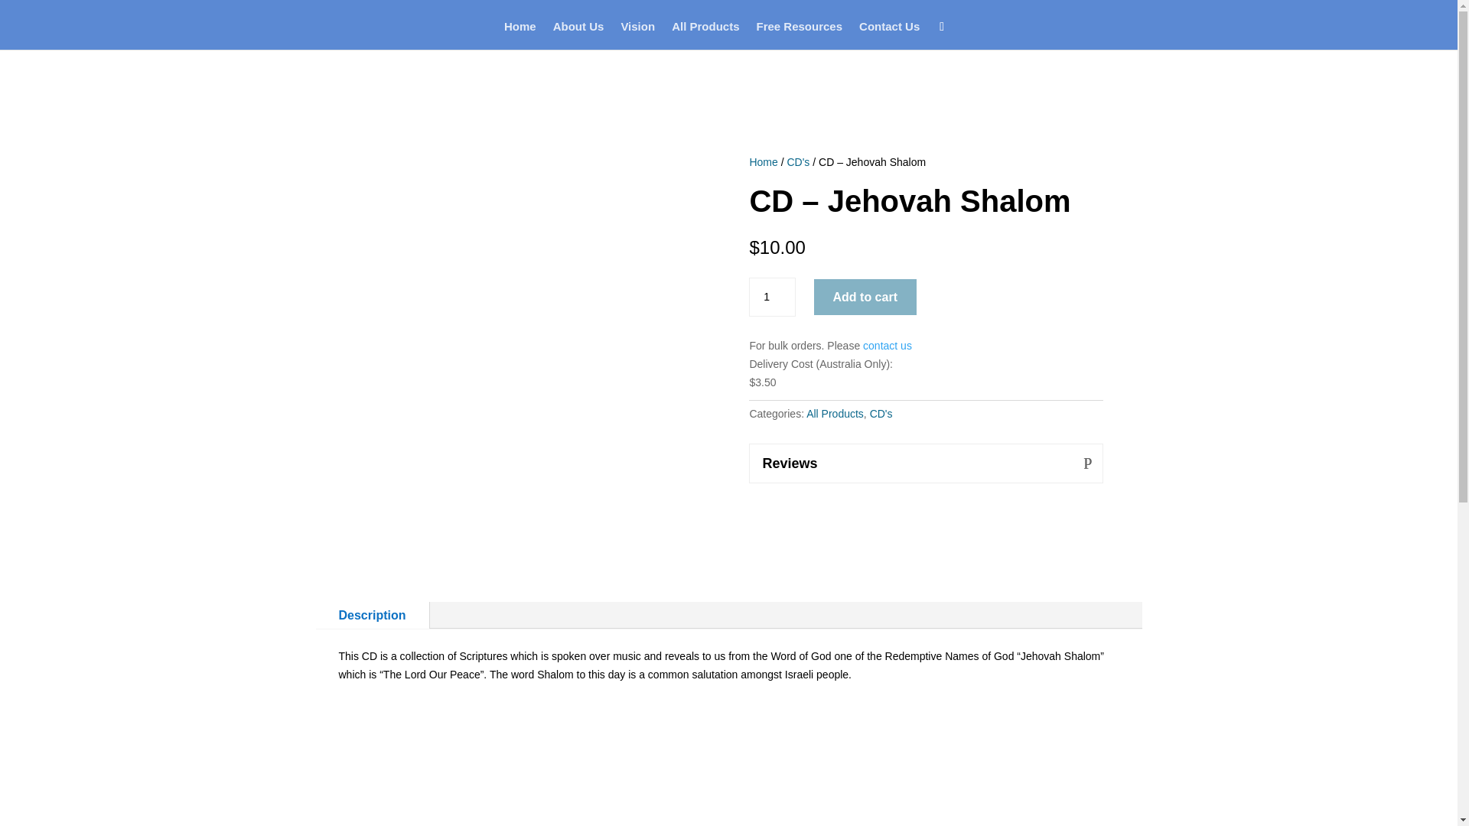 The width and height of the screenshot is (1469, 826). What do you see at coordinates (578, 35) in the screenshot?
I see `About Us` at bounding box center [578, 35].